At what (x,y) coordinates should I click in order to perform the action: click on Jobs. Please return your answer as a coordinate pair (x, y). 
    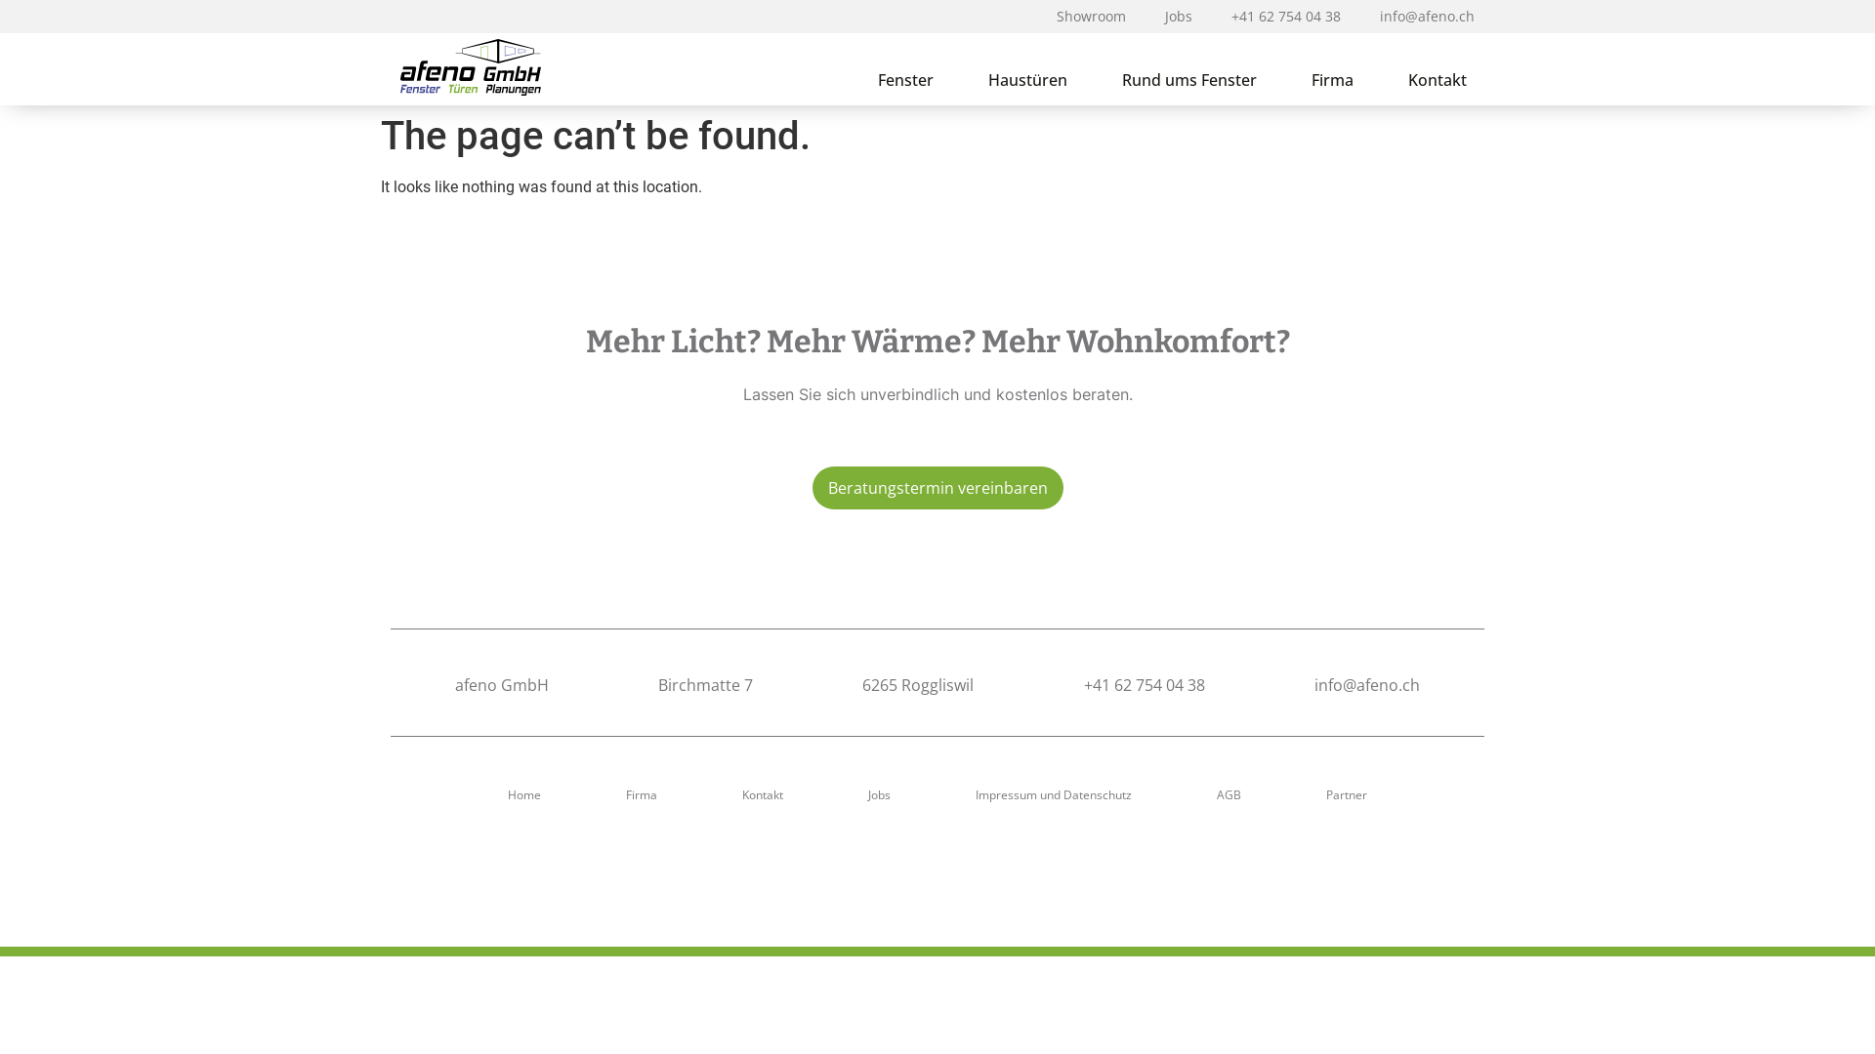
    Looking at the image, I should click on (879, 795).